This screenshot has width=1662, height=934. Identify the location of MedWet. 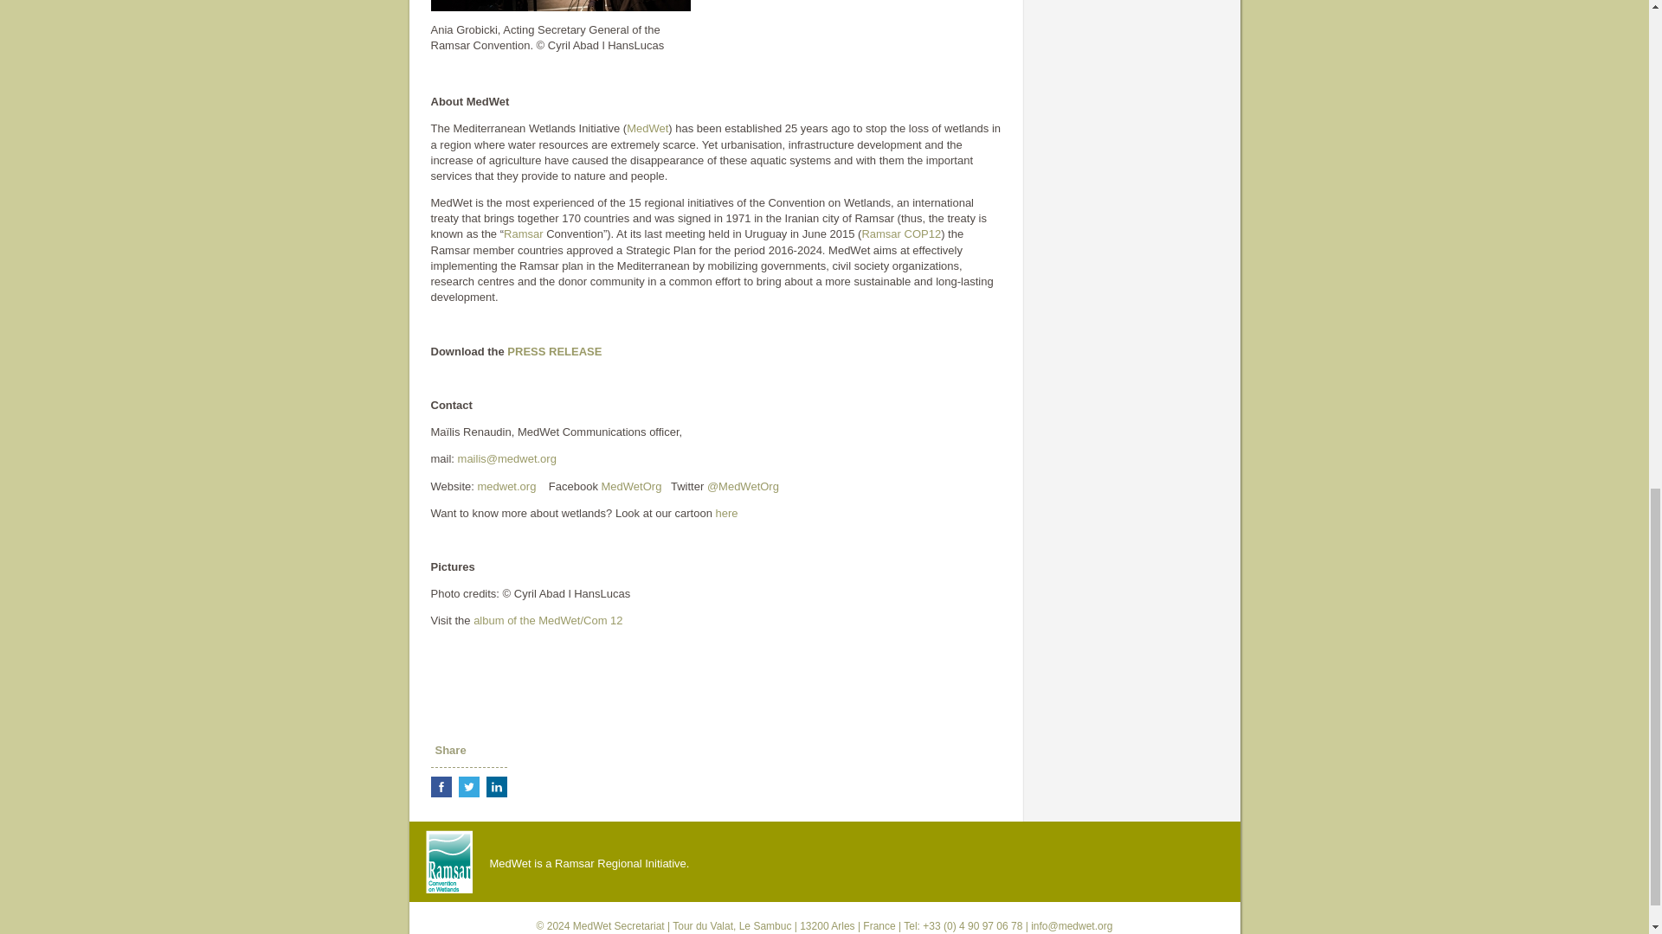
(647, 128).